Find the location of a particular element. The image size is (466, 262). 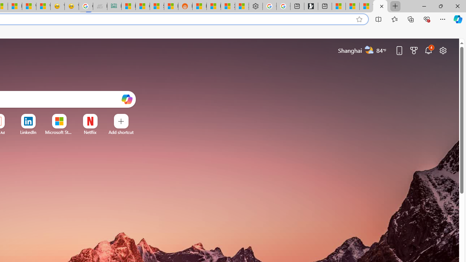

MSNBC - MSN is located at coordinates (129, 7).